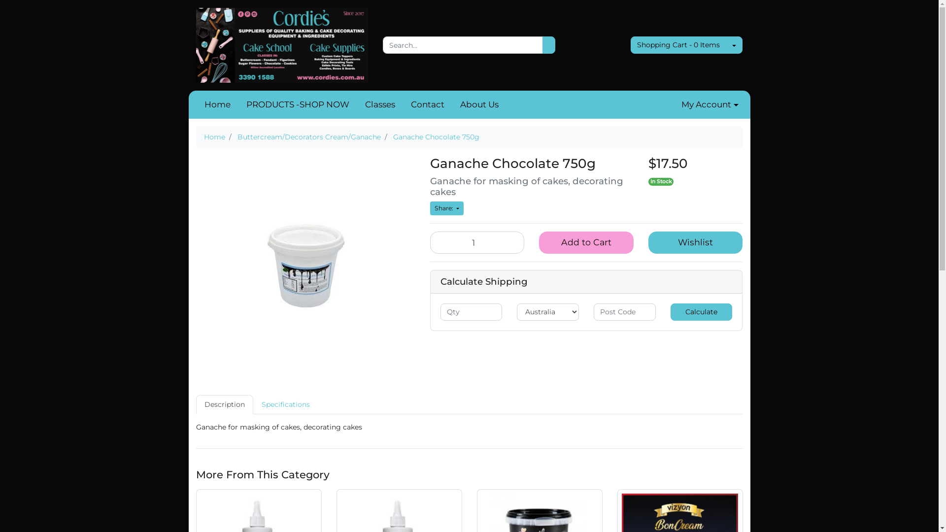 The width and height of the screenshot is (946, 532). I want to click on Skip to main content, so click(0, 0).